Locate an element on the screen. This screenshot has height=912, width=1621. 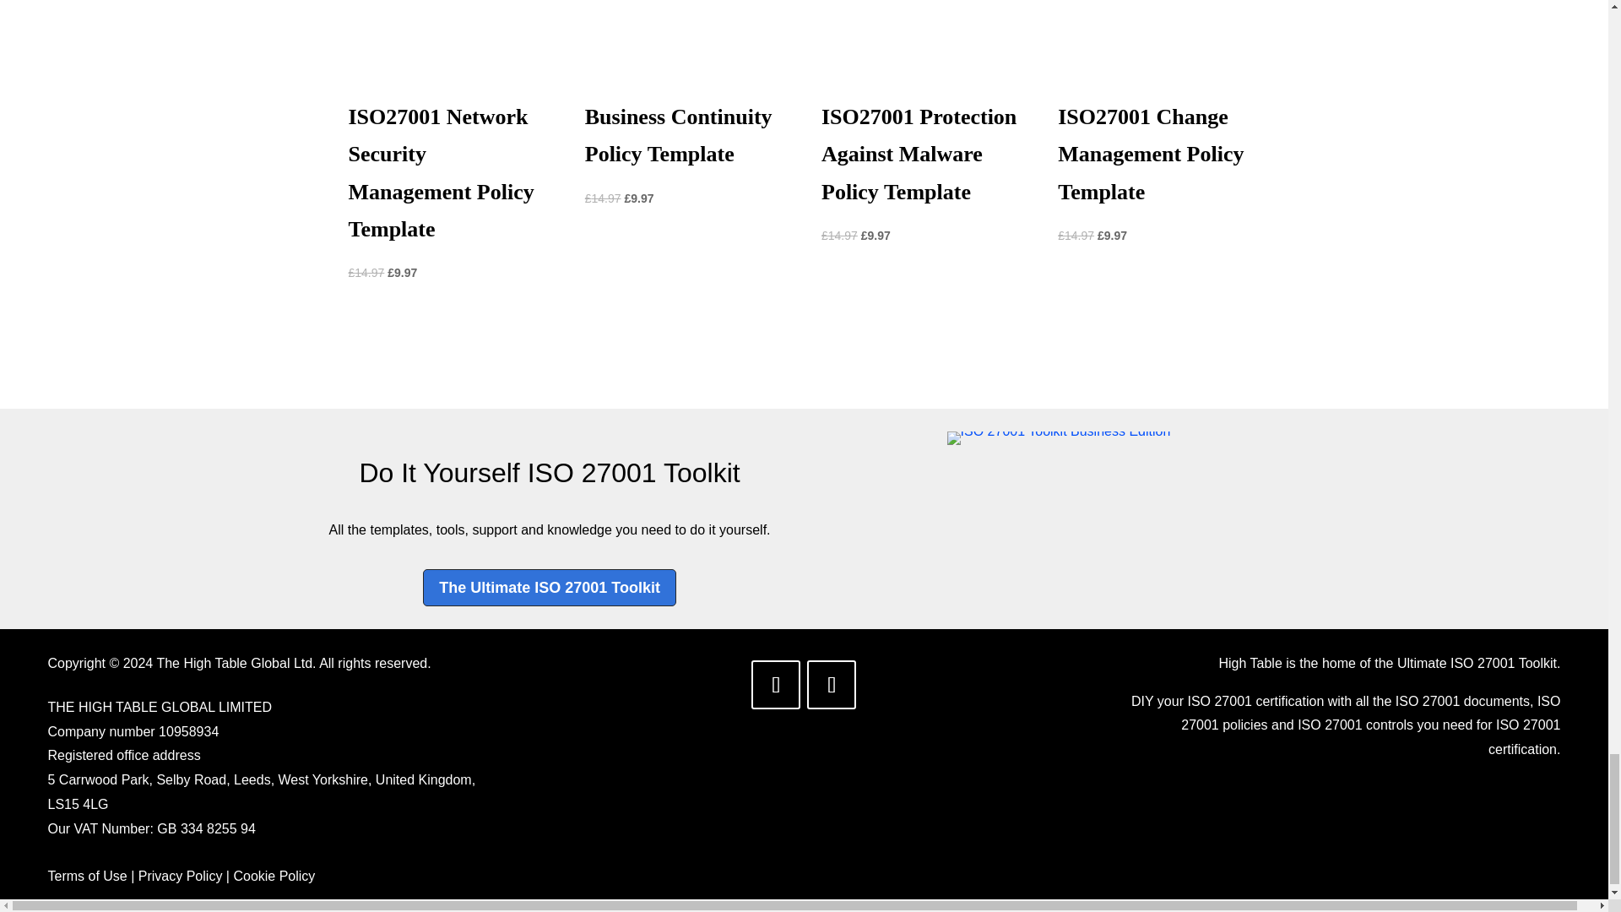
Follow on LinkedIn is located at coordinates (776, 684).